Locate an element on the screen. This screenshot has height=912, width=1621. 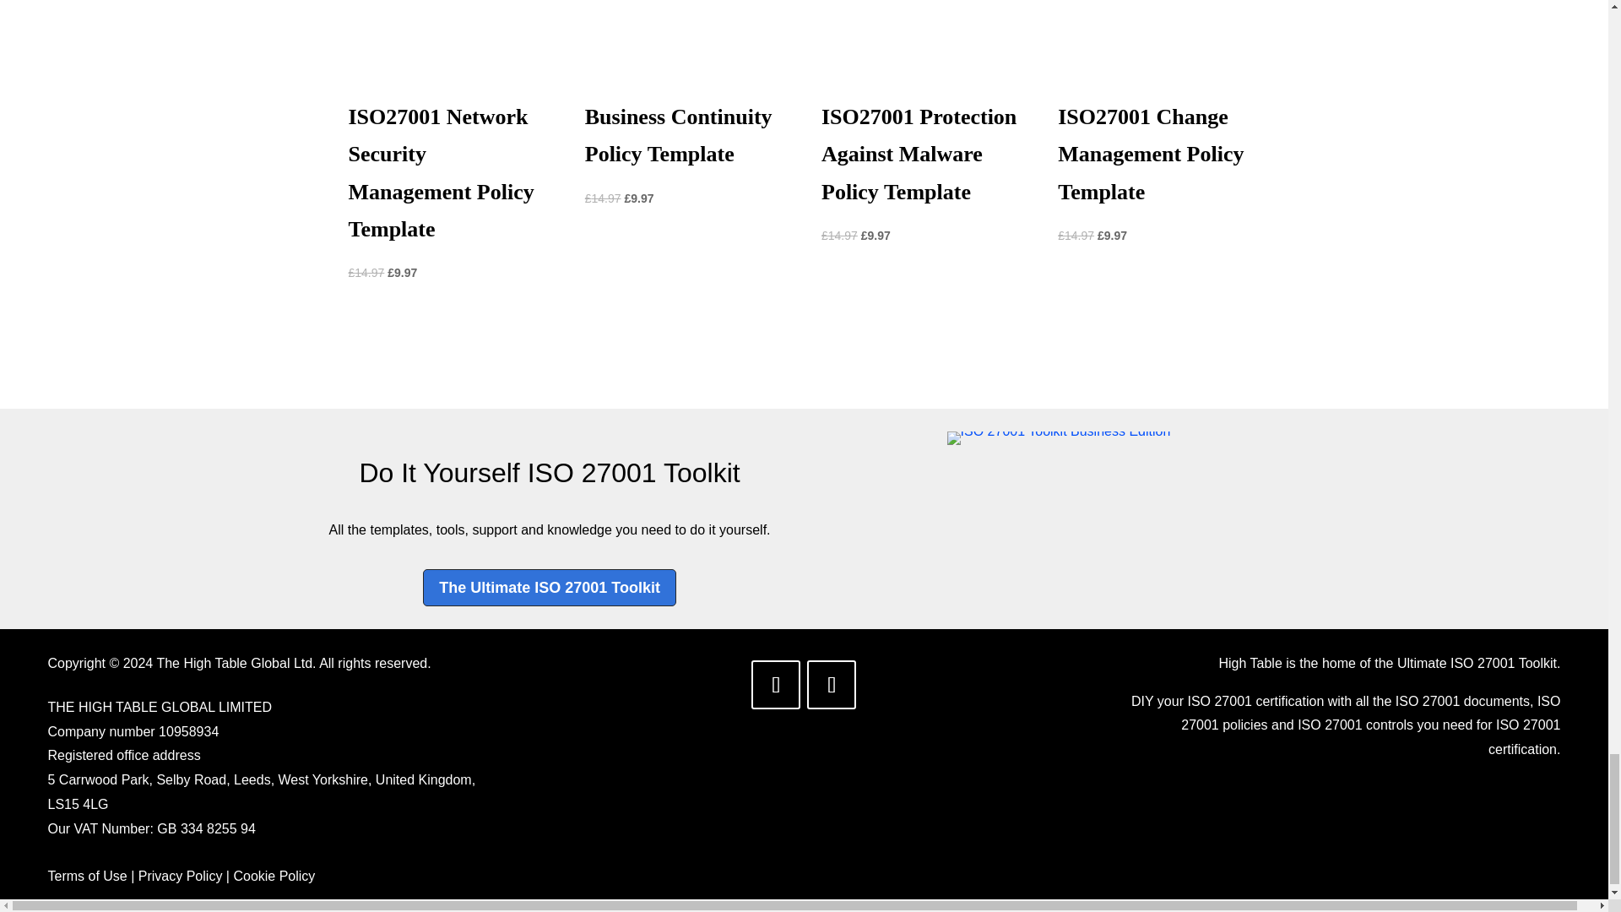
Follow on LinkedIn is located at coordinates (776, 684).